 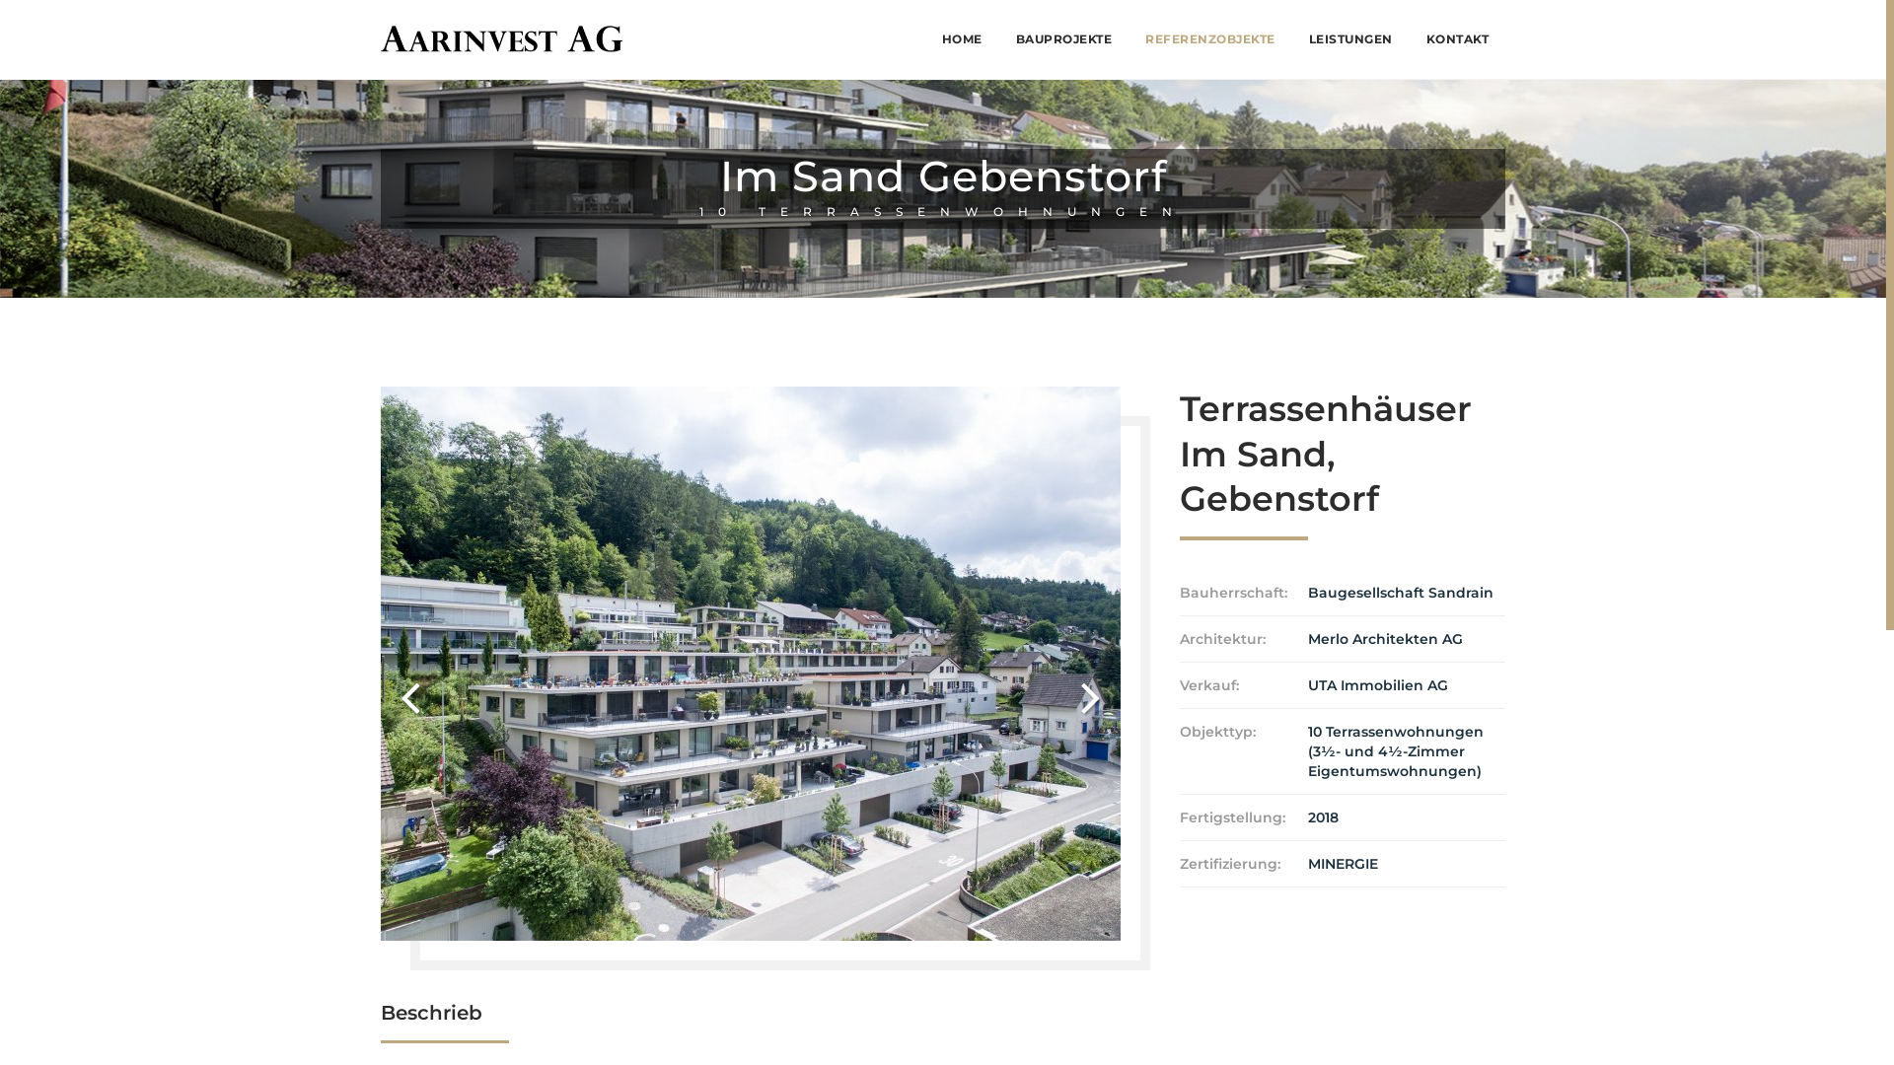 I want to click on HOME, so click(x=963, y=39).